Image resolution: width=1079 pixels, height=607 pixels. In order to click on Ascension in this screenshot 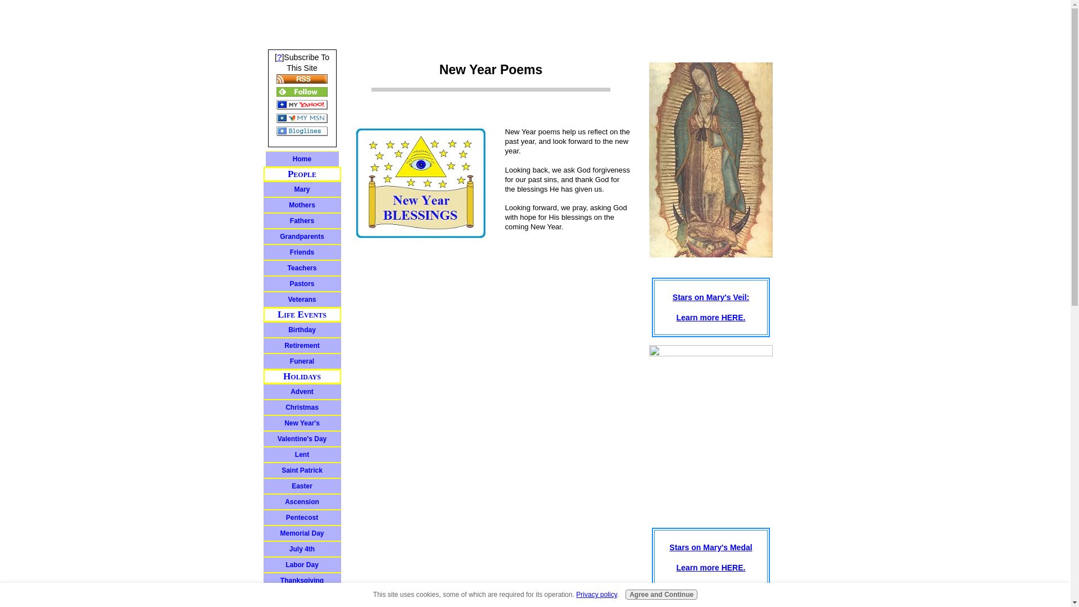, I will do `click(302, 502)`.